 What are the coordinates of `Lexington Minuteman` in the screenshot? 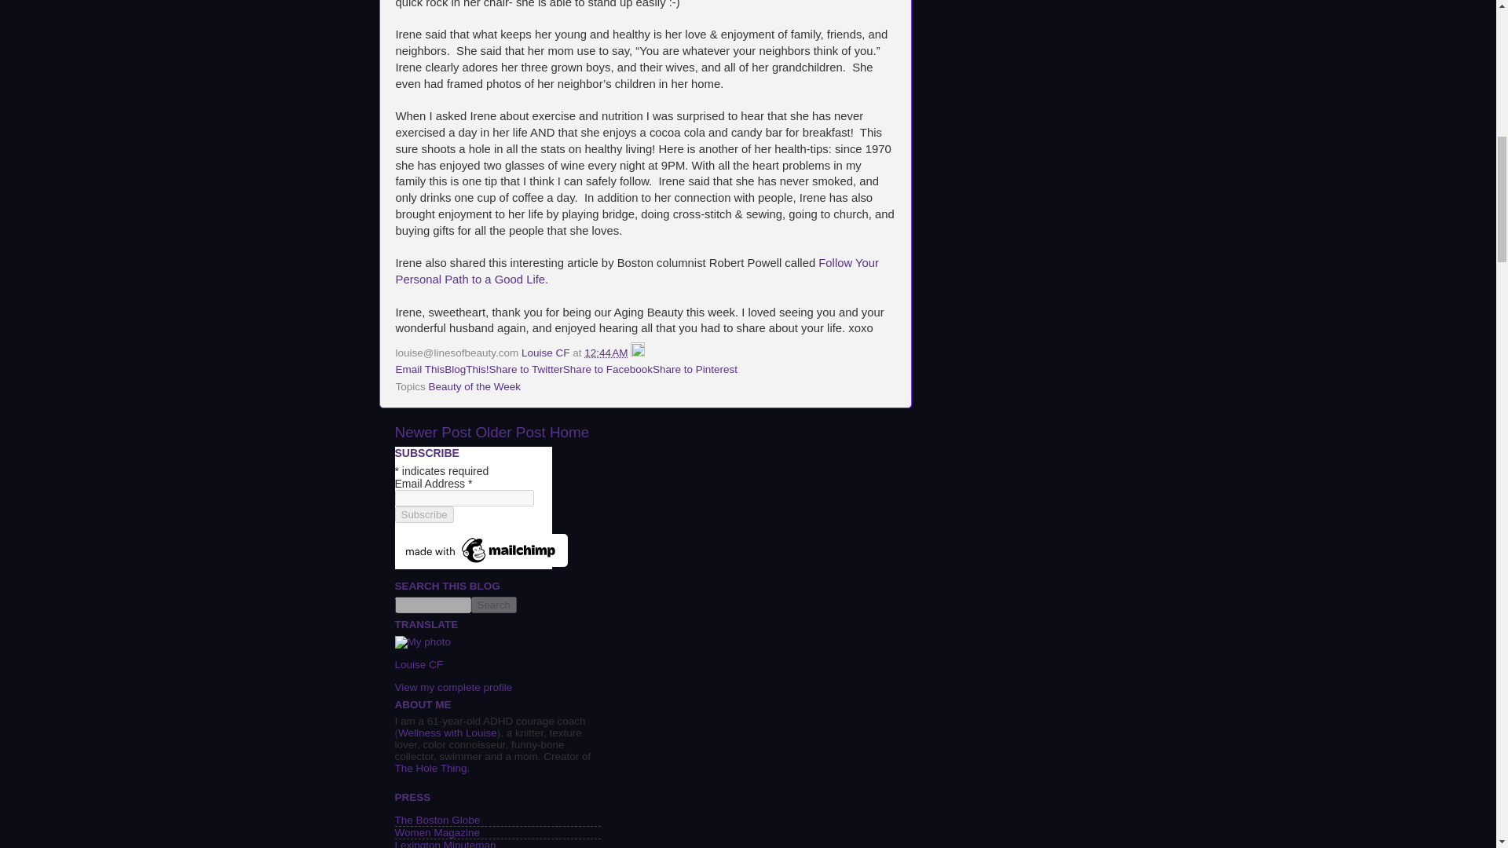 It's located at (445, 843).